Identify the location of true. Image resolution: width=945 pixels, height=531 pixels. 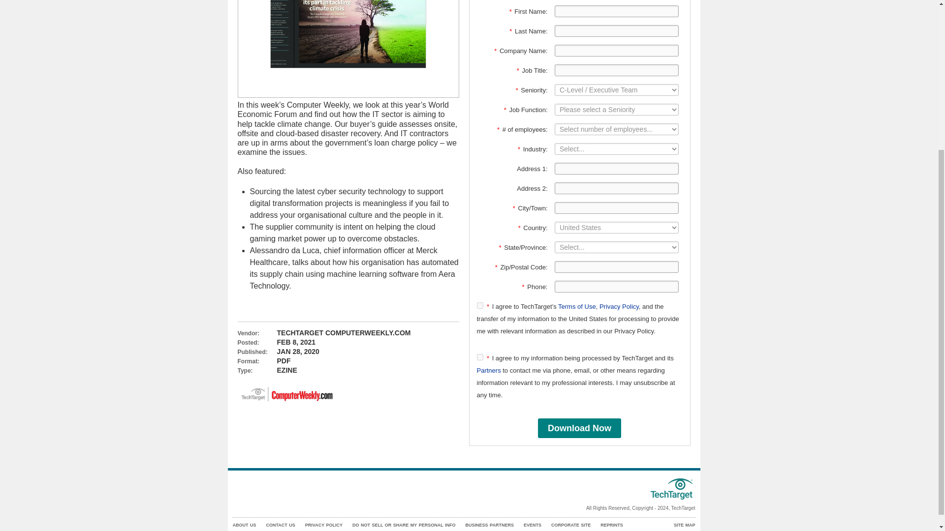
(479, 305).